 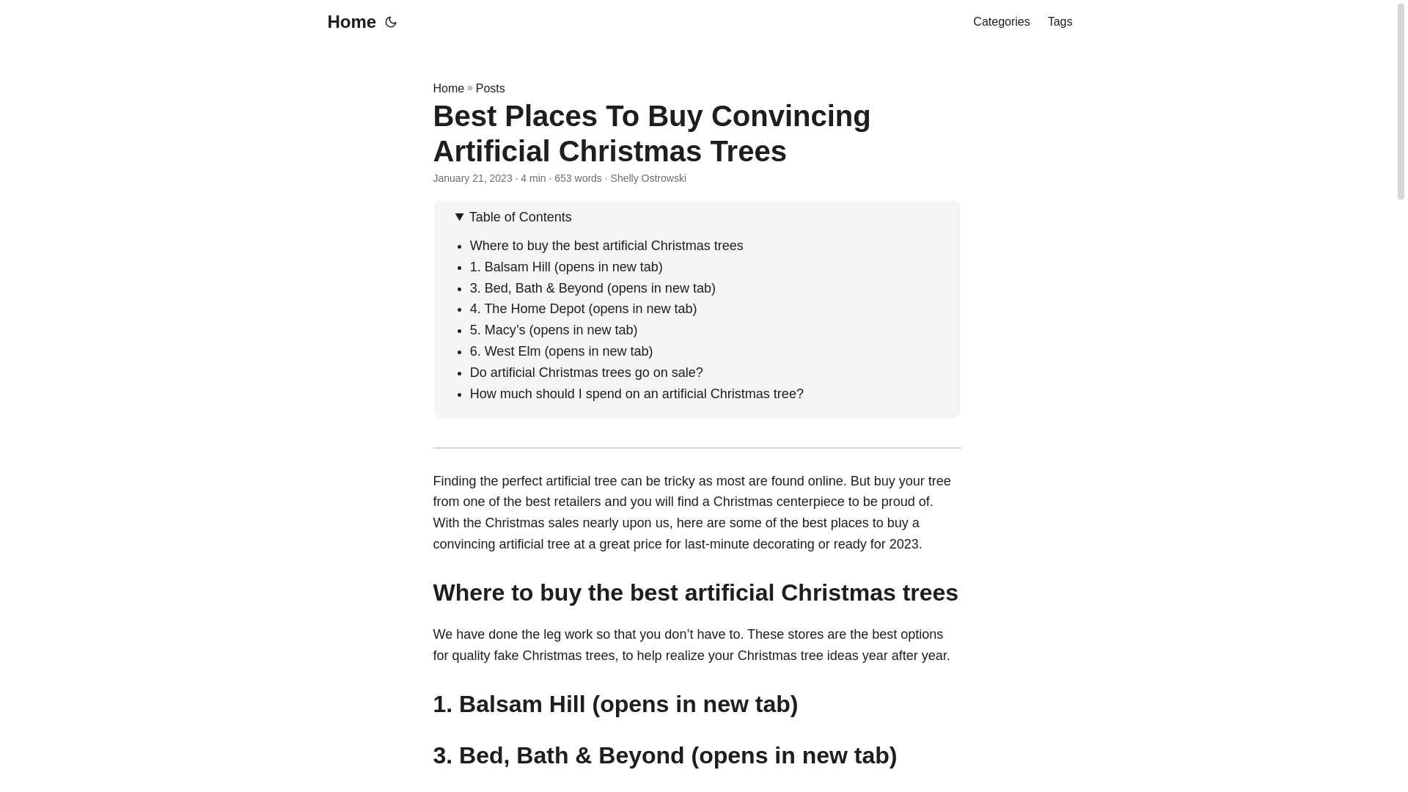 I want to click on Where to buy the best artificial Christmas trees, so click(x=606, y=245).